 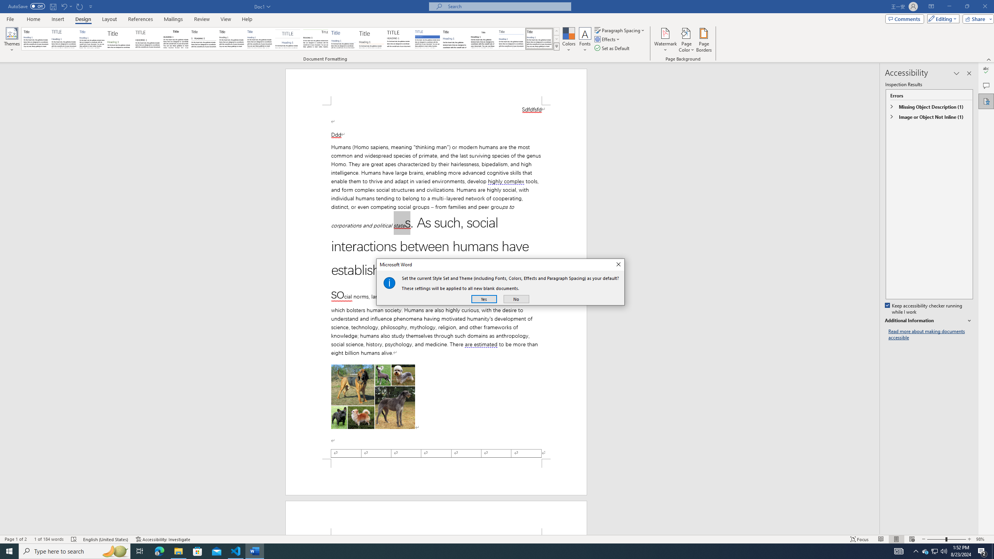 What do you see at coordinates (80, 6) in the screenshot?
I see `Keep accessibility checker running while I work` at bounding box center [80, 6].